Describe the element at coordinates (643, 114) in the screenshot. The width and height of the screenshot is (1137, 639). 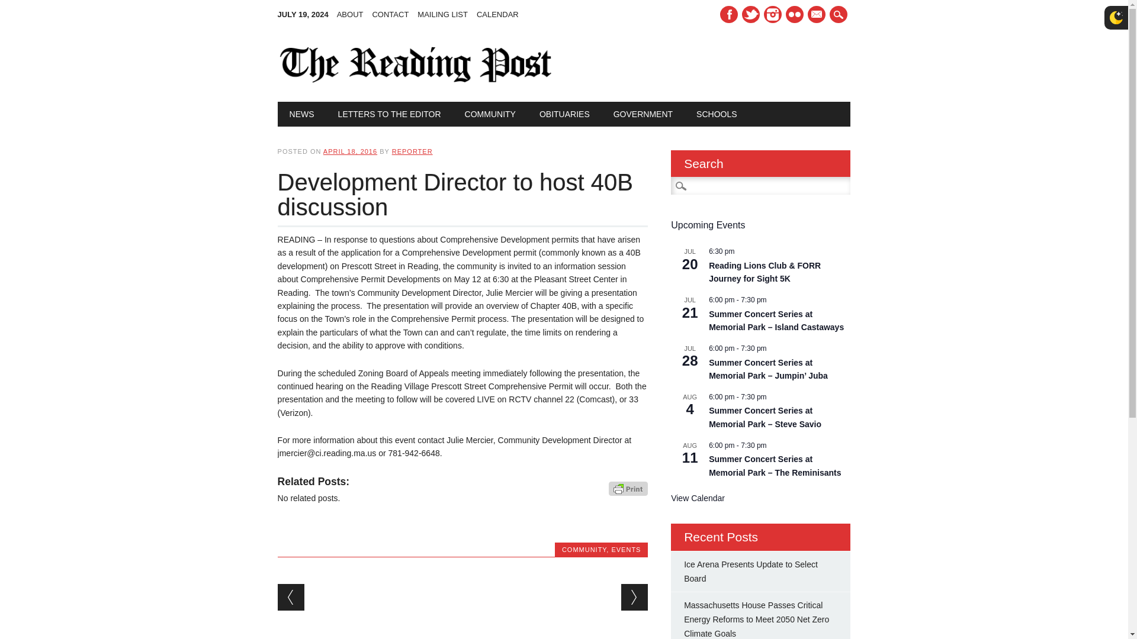
I see `GOVERNMENT` at that location.